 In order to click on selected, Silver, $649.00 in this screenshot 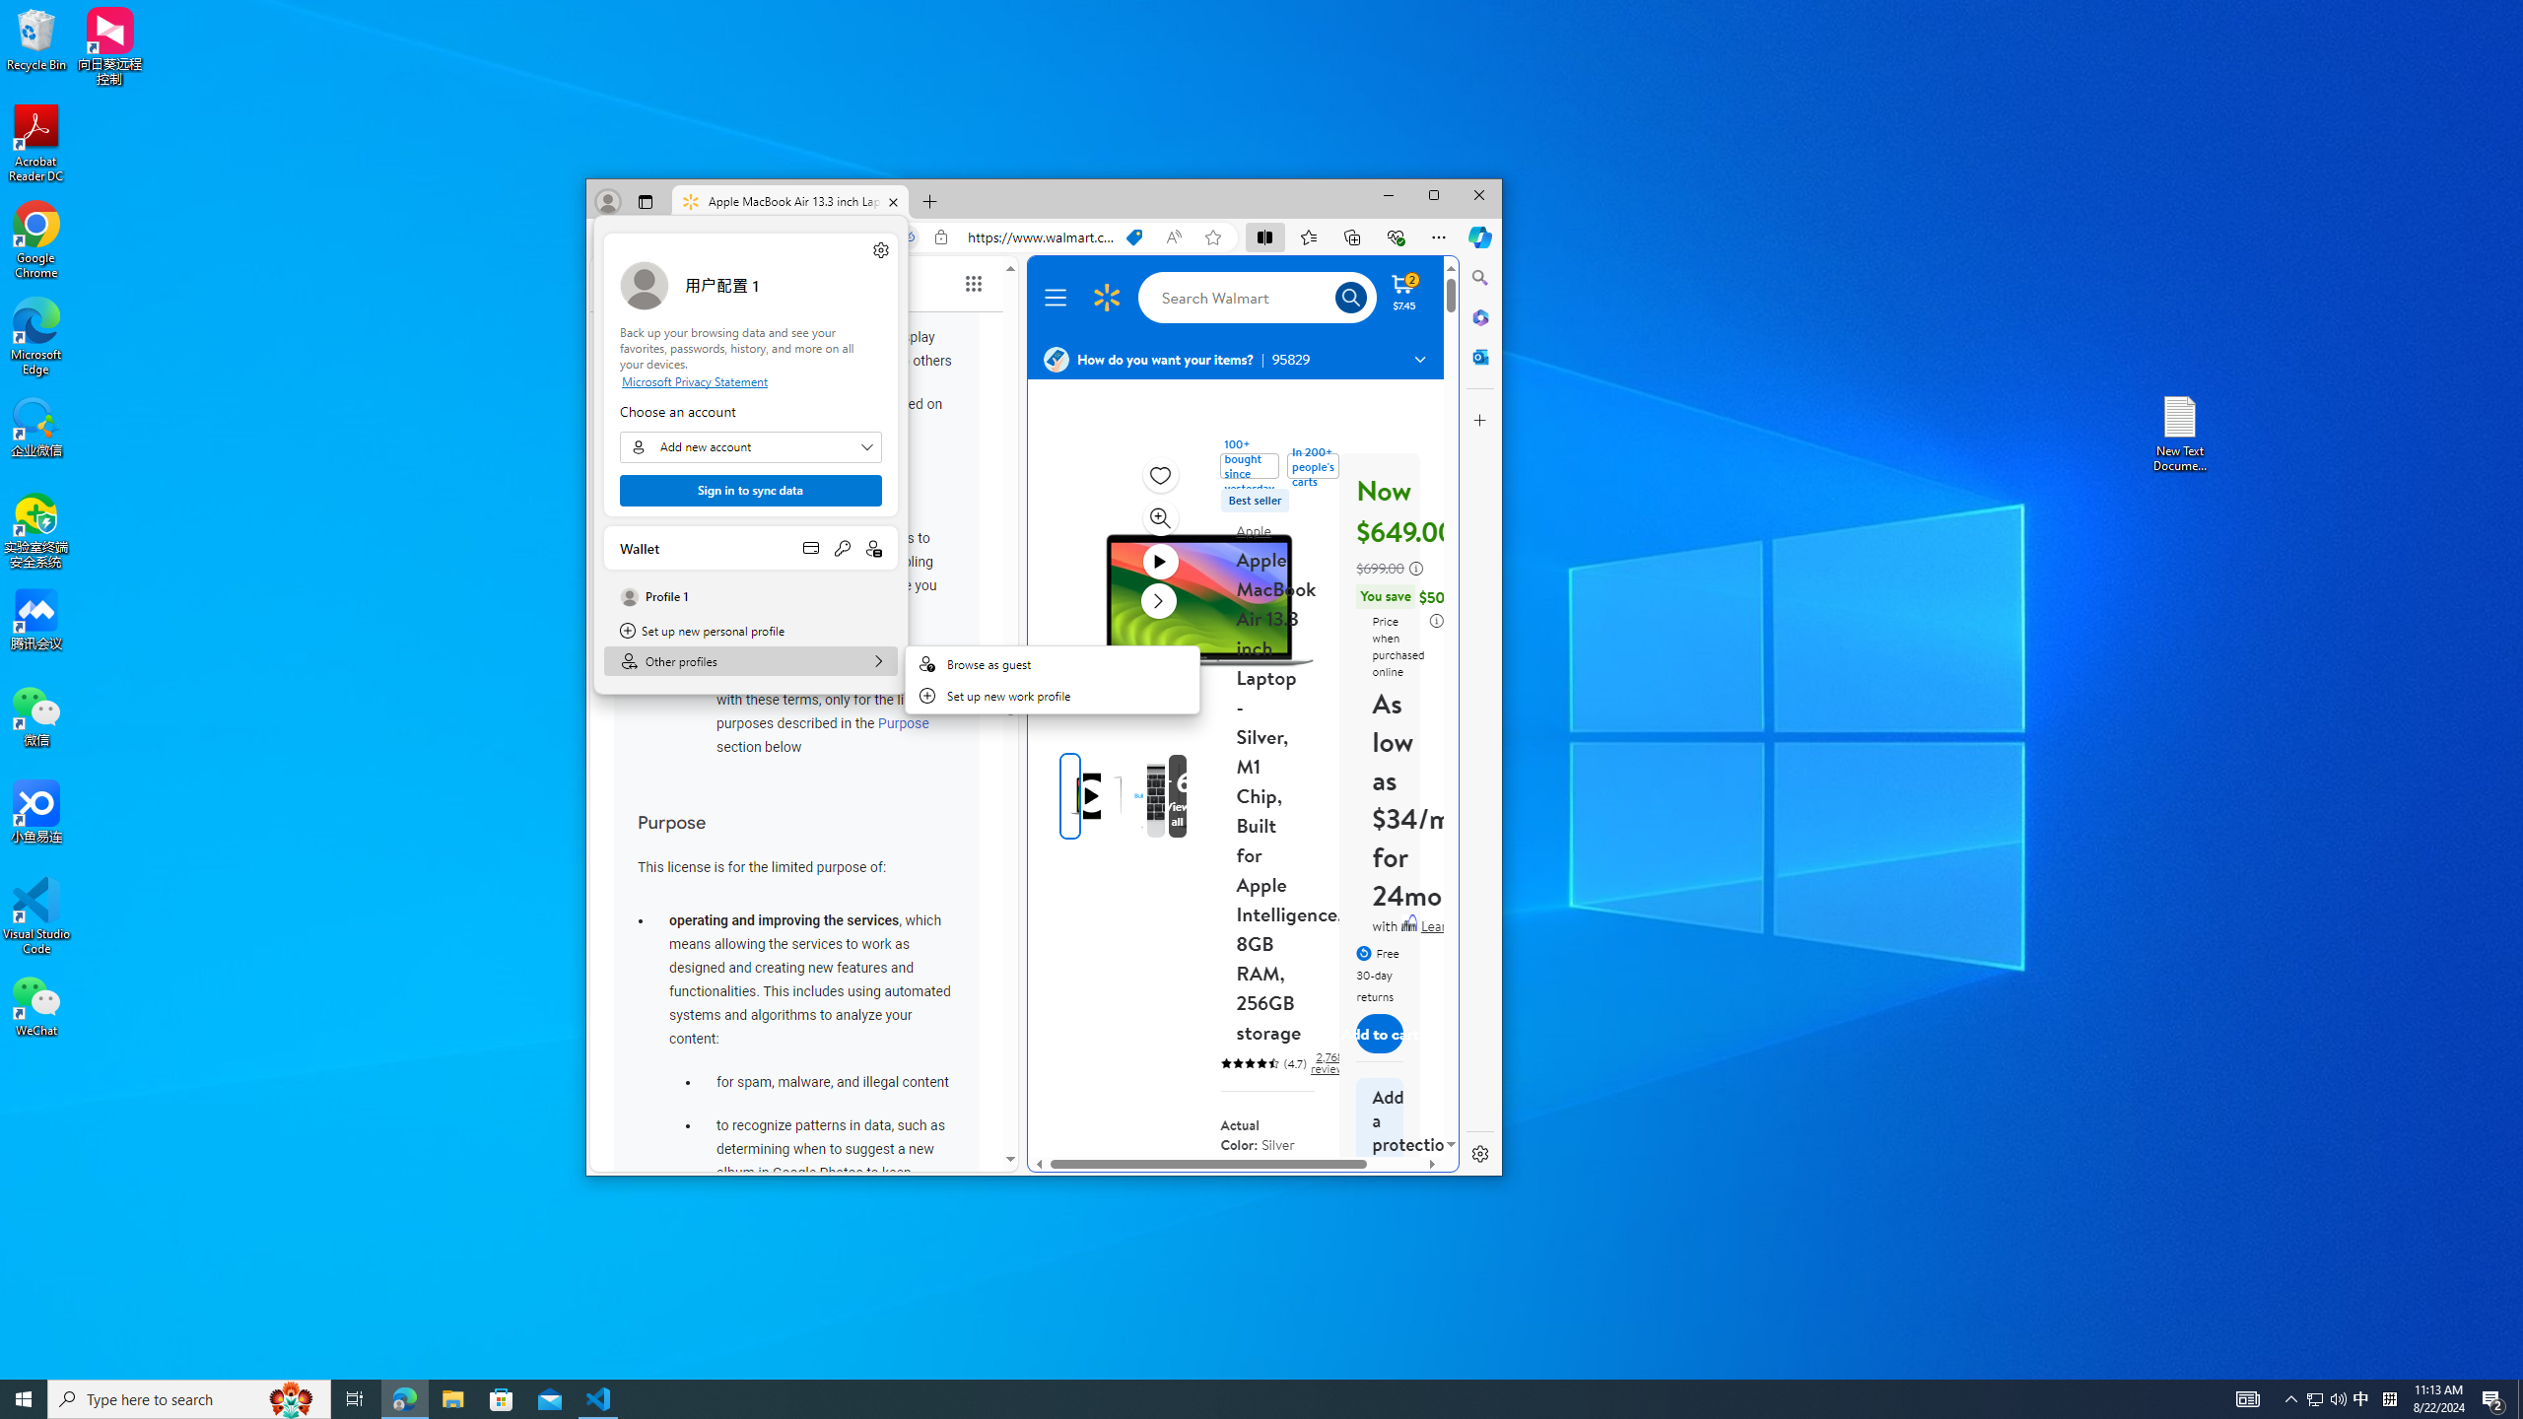, I will do `click(1290, 1200)`.